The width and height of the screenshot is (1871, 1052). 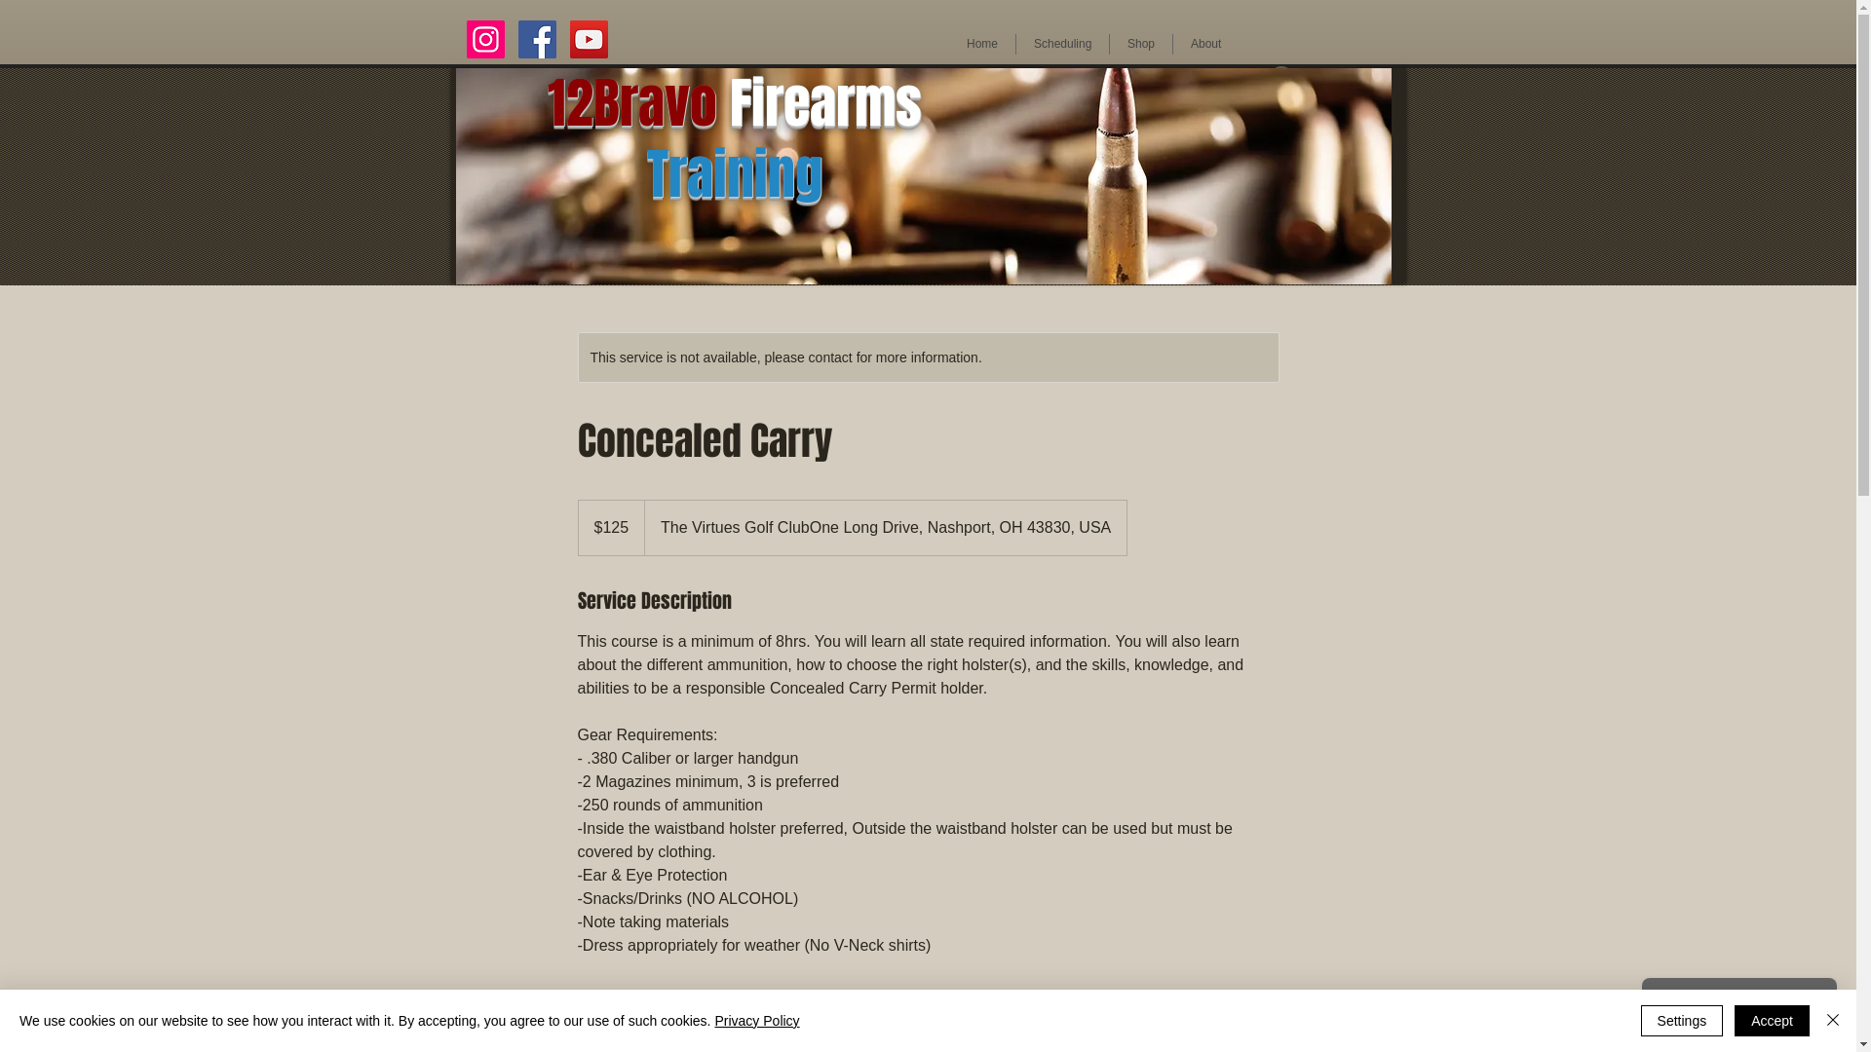 What do you see at coordinates (924, 176) in the screenshot?
I see `Rifle Bullets` at bounding box center [924, 176].